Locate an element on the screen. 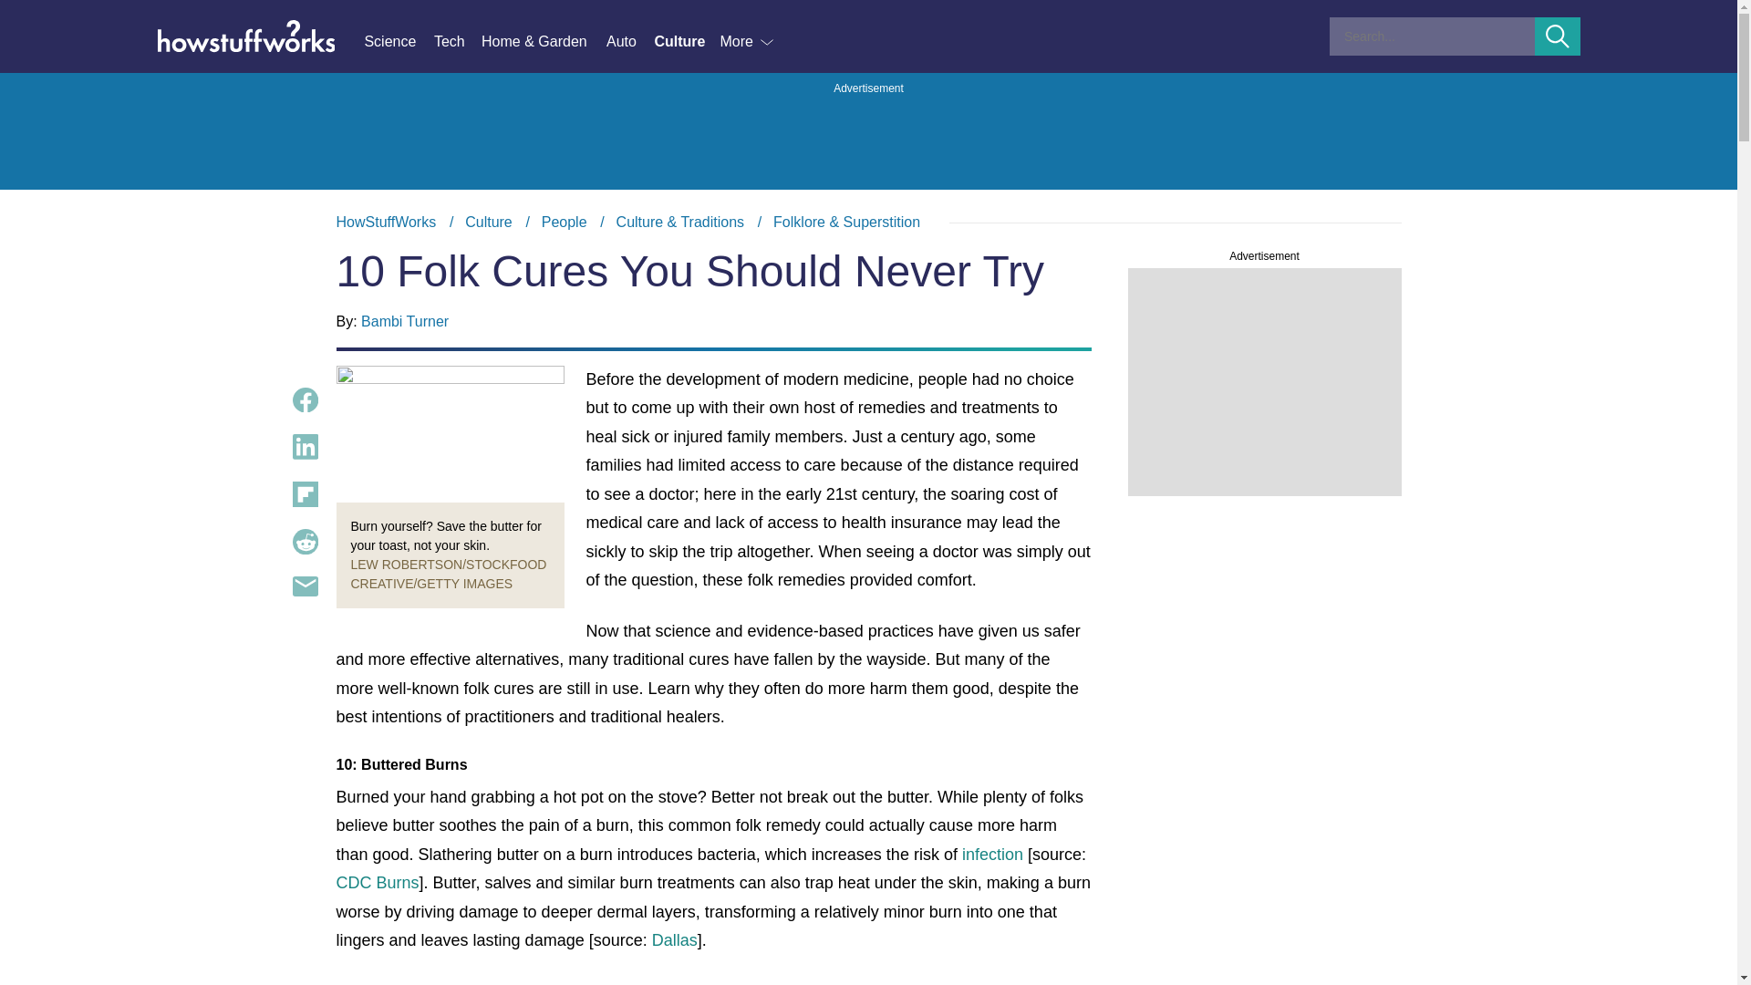  Auto is located at coordinates (629, 42).